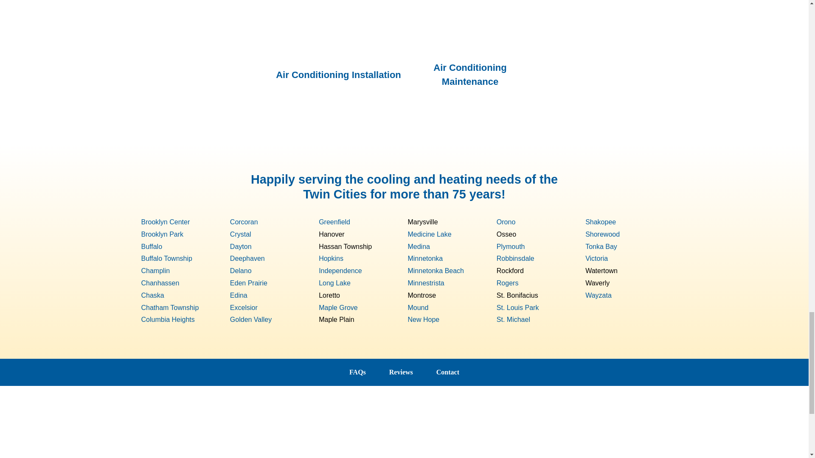  What do you see at coordinates (576, 182) in the screenshot?
I see `Path 5832` at bounding box center [576, 182].